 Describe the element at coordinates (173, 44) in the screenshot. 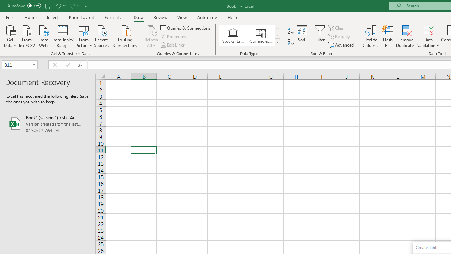

I see `Edit Links` at that location.